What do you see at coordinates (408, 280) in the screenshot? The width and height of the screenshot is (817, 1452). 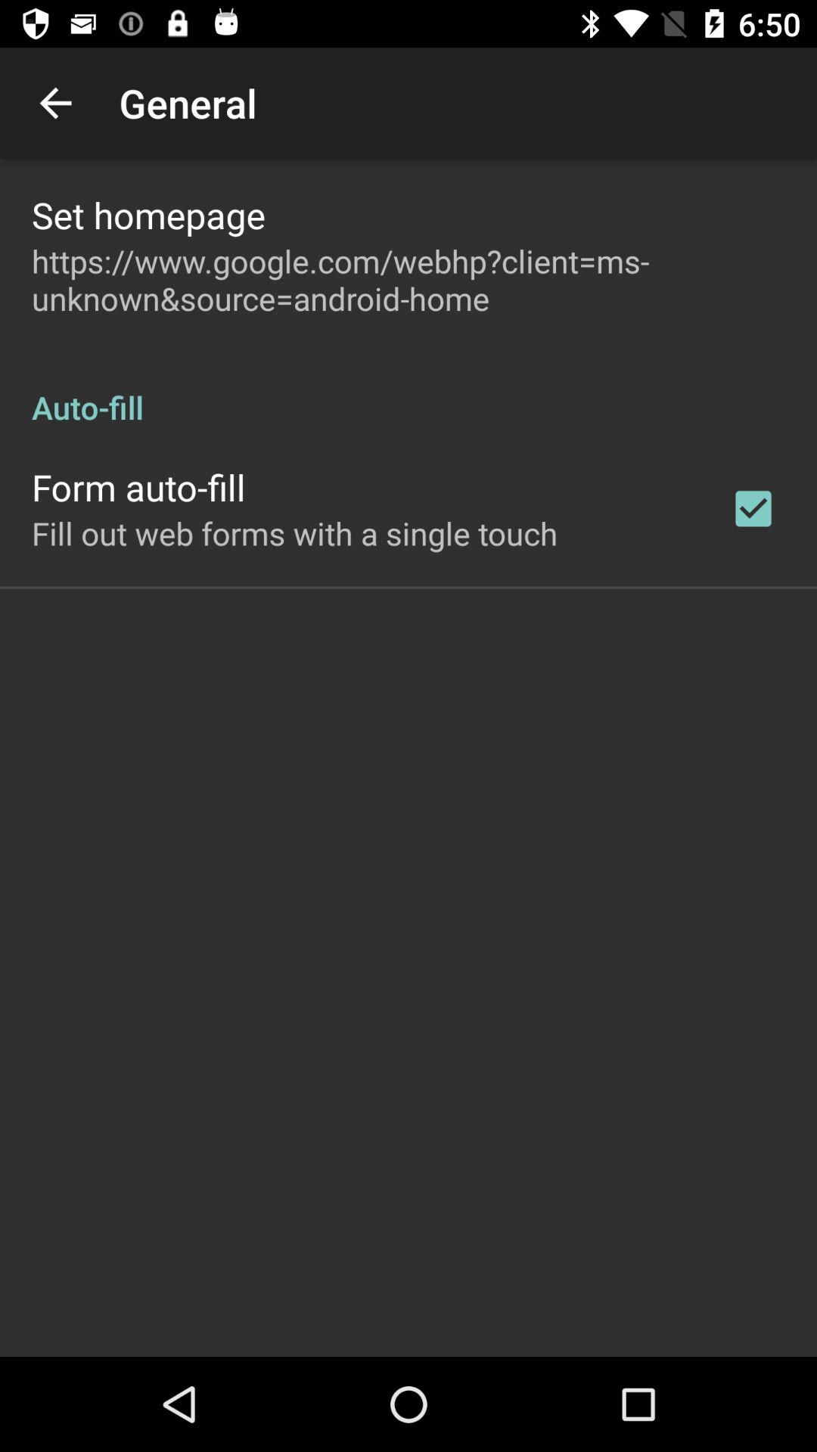 I see `launch the icon below the set homepage` at bounding box center [408, 280].